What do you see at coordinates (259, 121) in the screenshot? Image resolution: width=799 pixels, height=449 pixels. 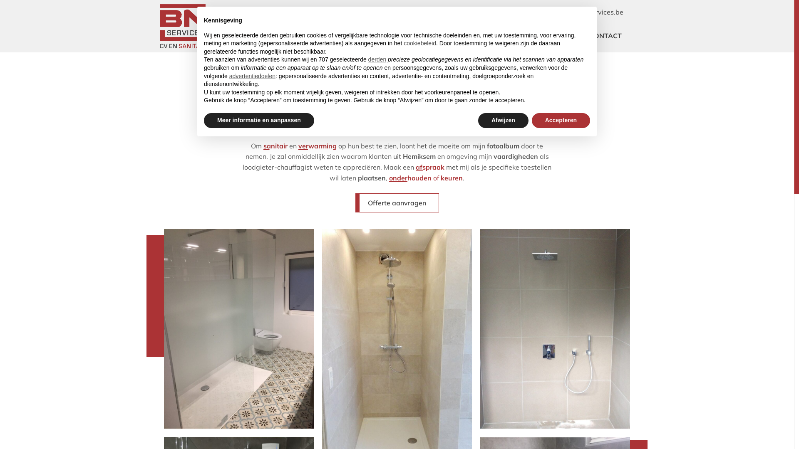 I see `Meer informatie en aanpassen` at bounding box center [259, 121].